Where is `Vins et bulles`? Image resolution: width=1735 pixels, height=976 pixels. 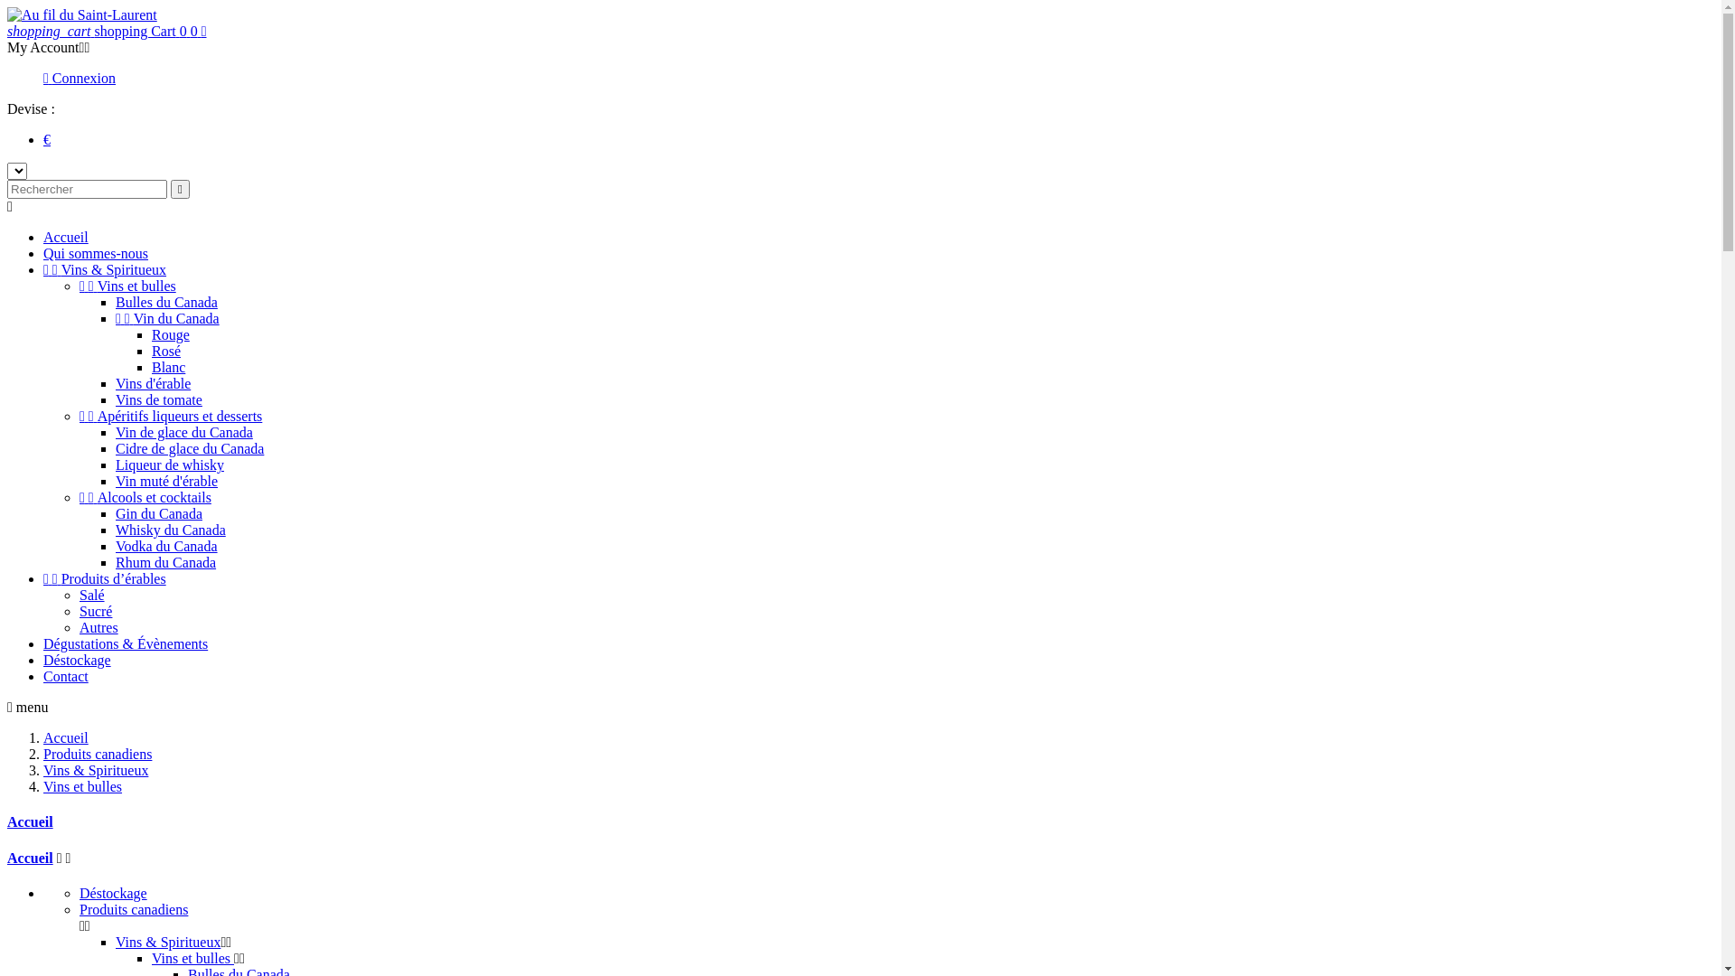
Vins et bulles is located at coordinates (83, 786).